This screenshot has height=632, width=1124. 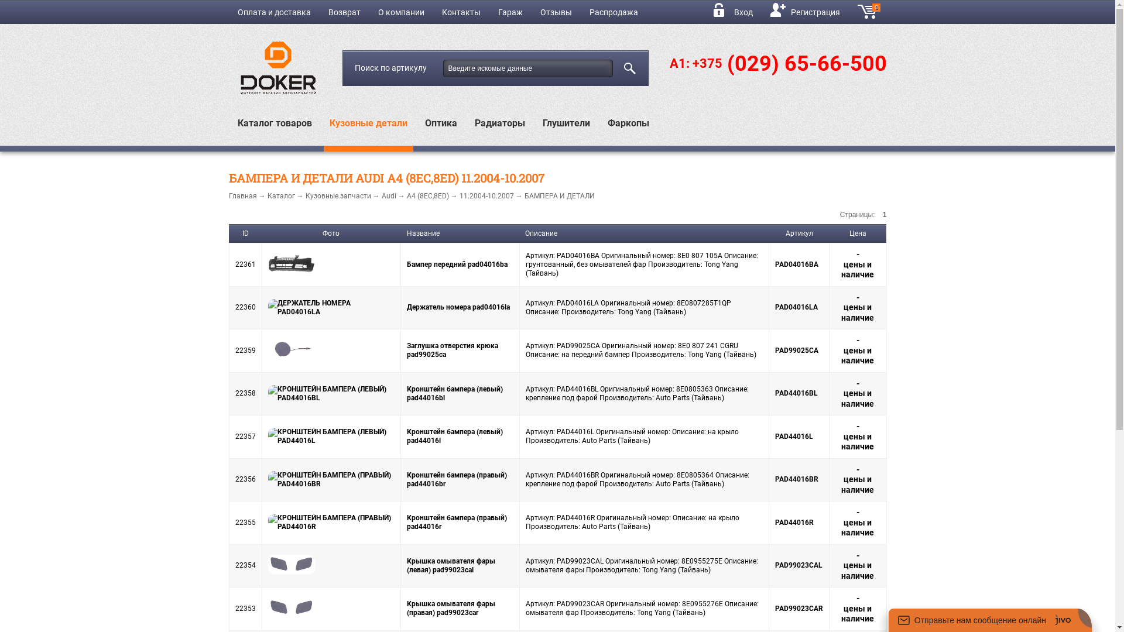 What do you see at coordinates (794, 523) in the screenshot?
I see `PAD44016R` at bounding box center [794, 523].